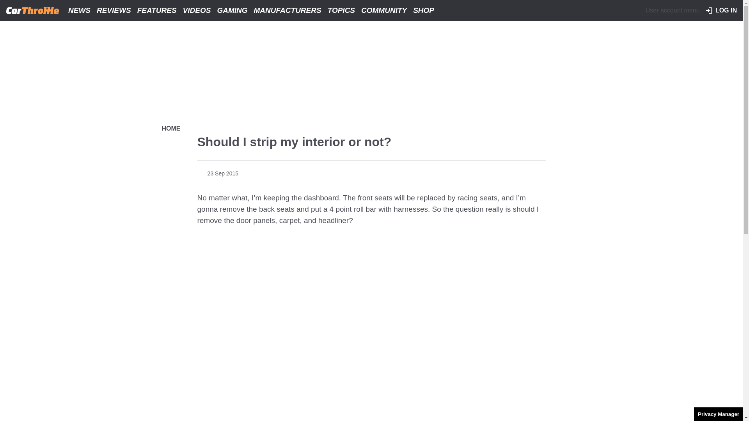 This screenshot has height=421, width=749. Describe the element at coordinates (525, 172) in the screenshot. I see `Share to WhatsApp` at that location.